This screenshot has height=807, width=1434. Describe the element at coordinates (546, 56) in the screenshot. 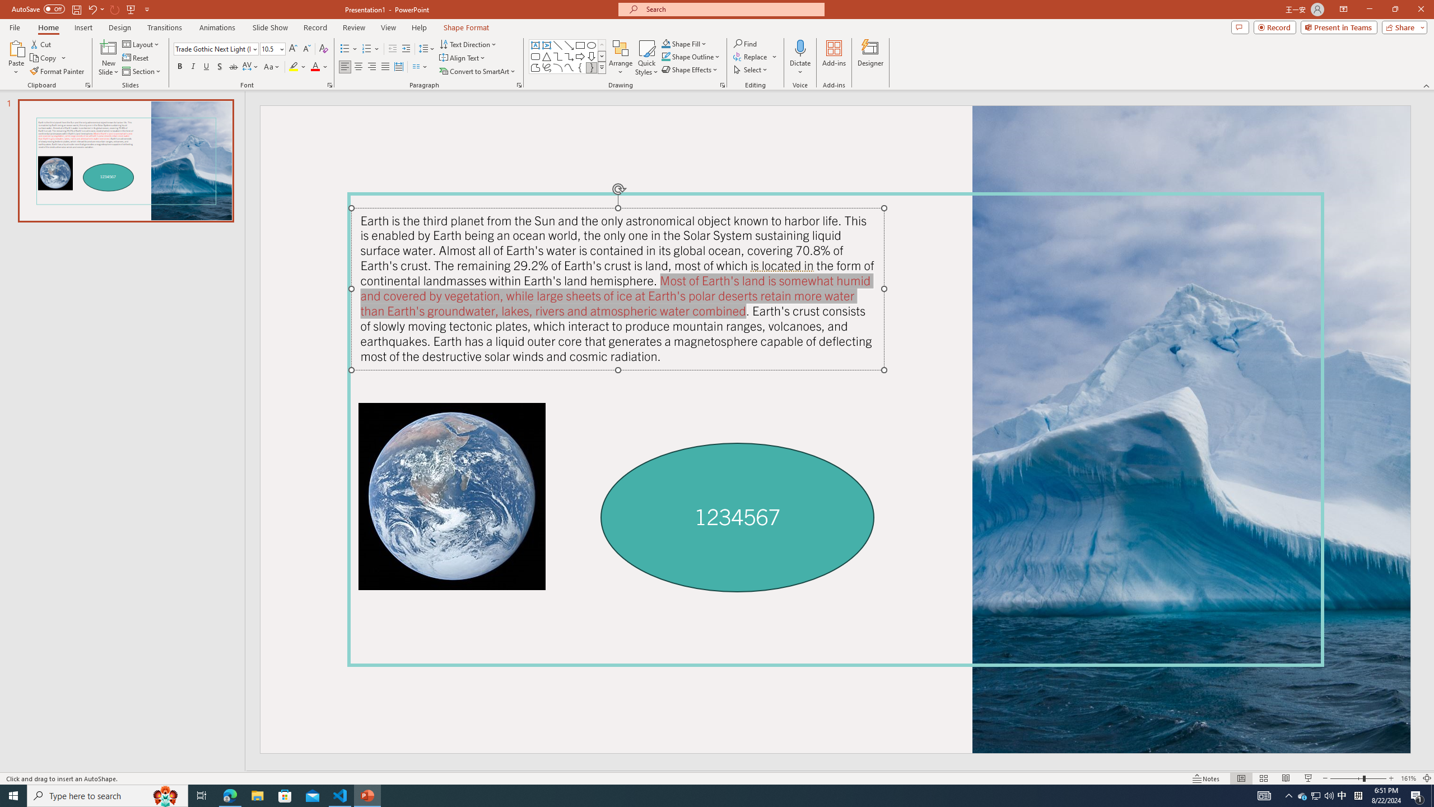

I see `Isosceles Triangle` at that location.